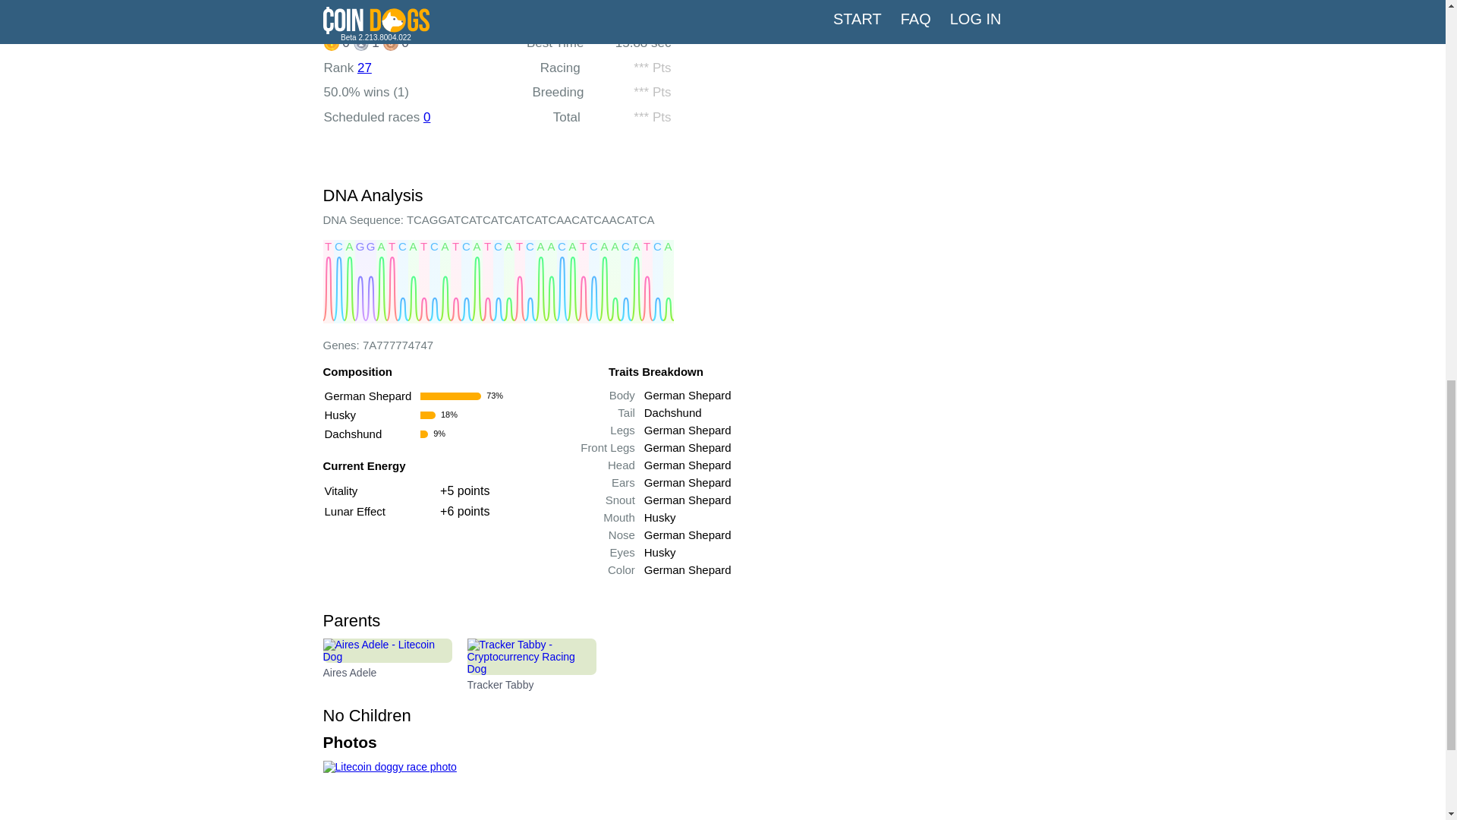  Describe the element at coordinates (387, 665) in the screenshot. I see `Aires Adele` at that location.